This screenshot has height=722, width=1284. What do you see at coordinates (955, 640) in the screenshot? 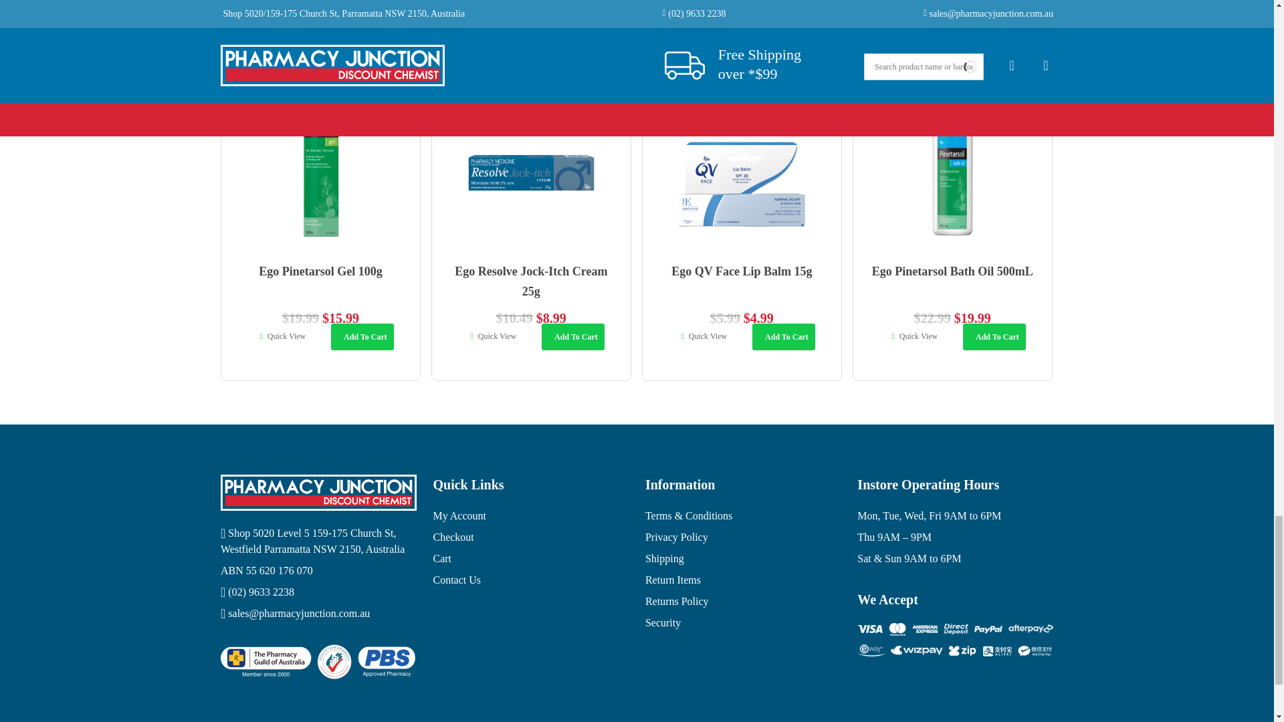
I see `How PayPal Works` at bounding box center [955, 640].